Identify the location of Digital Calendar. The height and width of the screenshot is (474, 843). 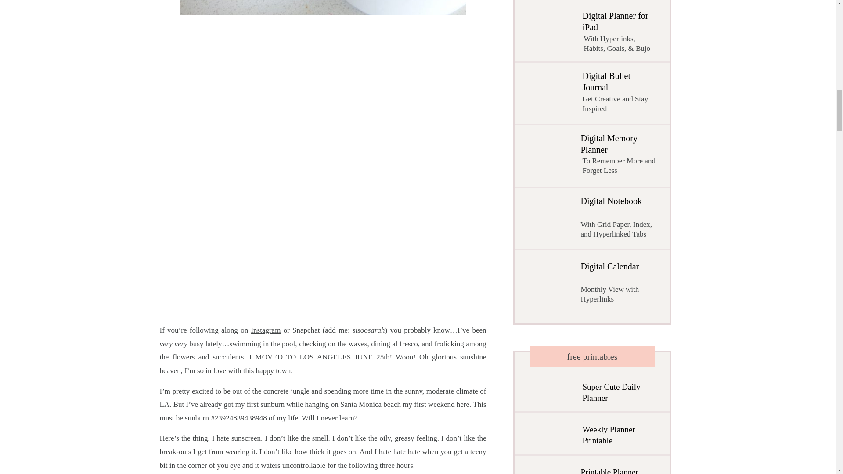
(615, 283).